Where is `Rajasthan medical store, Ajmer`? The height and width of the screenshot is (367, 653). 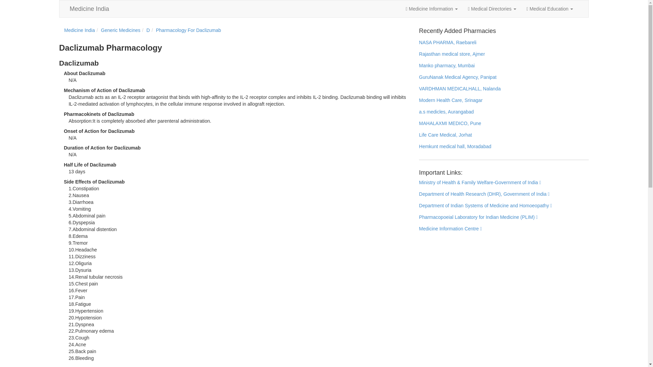 Rajasthan medical store, Ajmer is located at coordinates (452, 54).